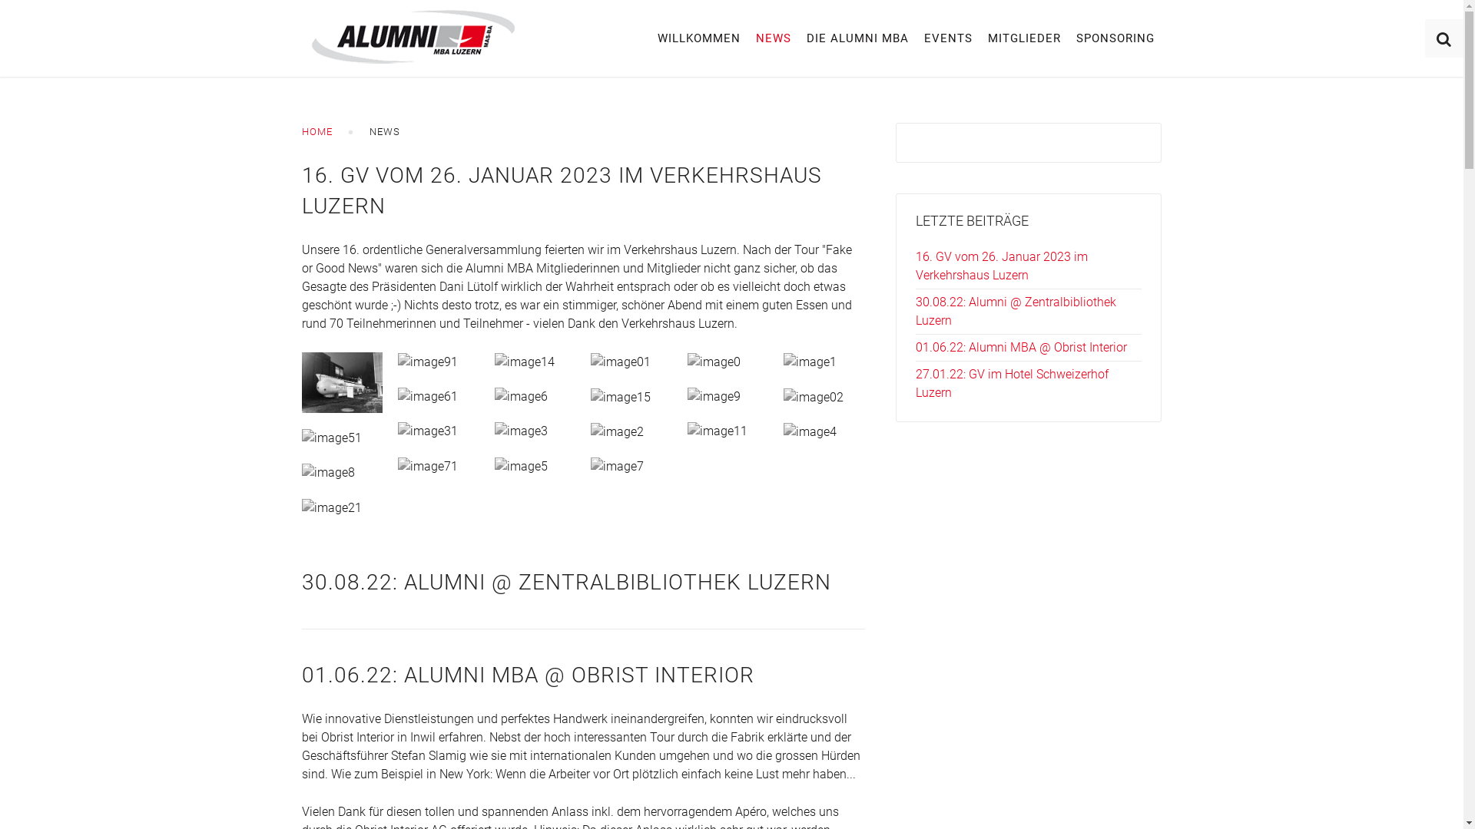 The width and height of the screenshot is (1475, 829). Describe the element at coordinates (714, 398) in the screenshot. I see `image9` at that location.